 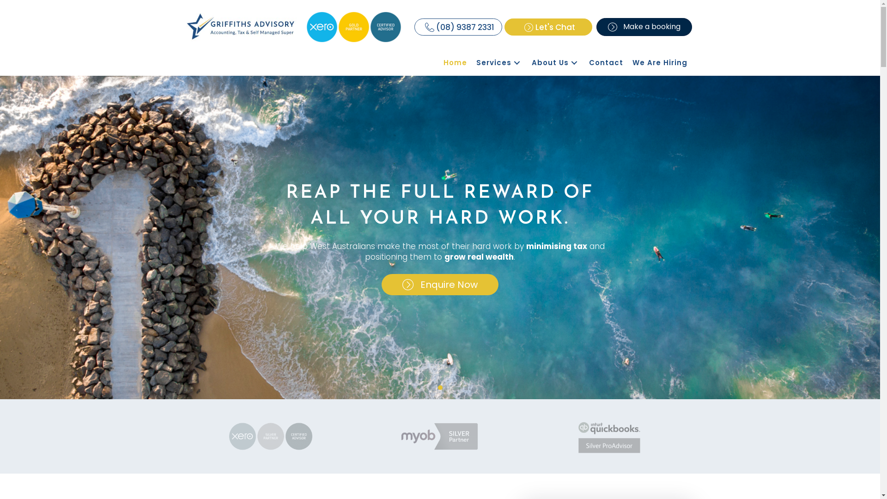 What do you see at coordinates (241, 27) in the screenshot?
I see `Griffiths-Advisory-Logo` at bounding box center [241, 27].